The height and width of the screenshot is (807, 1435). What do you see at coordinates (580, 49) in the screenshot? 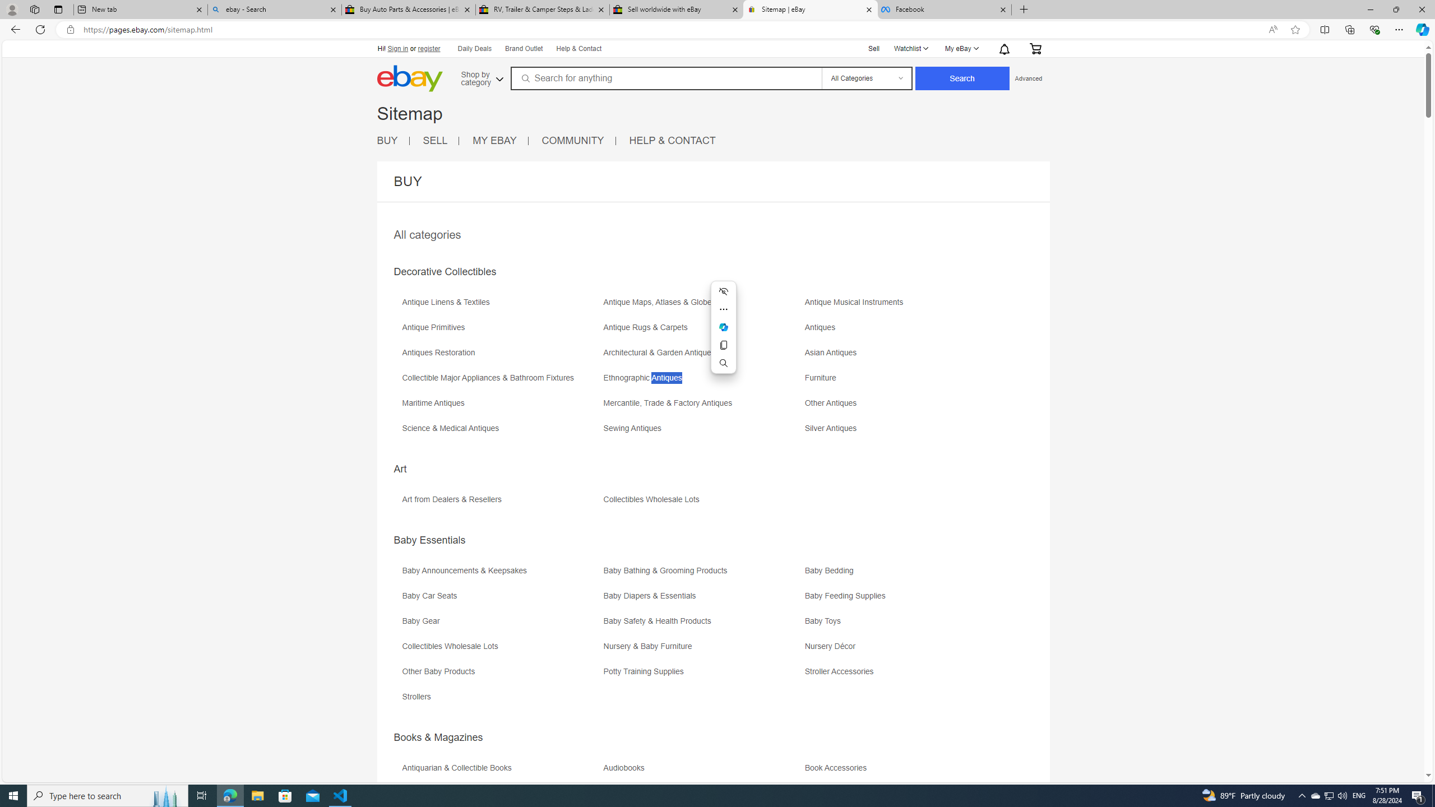
I see `Help & Contact` at bounding box center [580, 49].